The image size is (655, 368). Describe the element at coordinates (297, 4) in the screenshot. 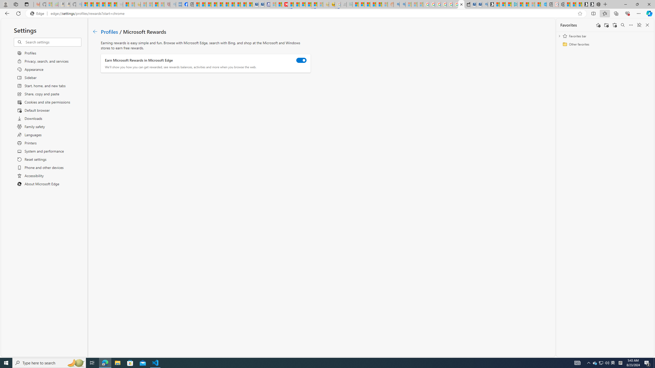

I see `14 Common Myths Debunked By Scientific Facts` at that location.